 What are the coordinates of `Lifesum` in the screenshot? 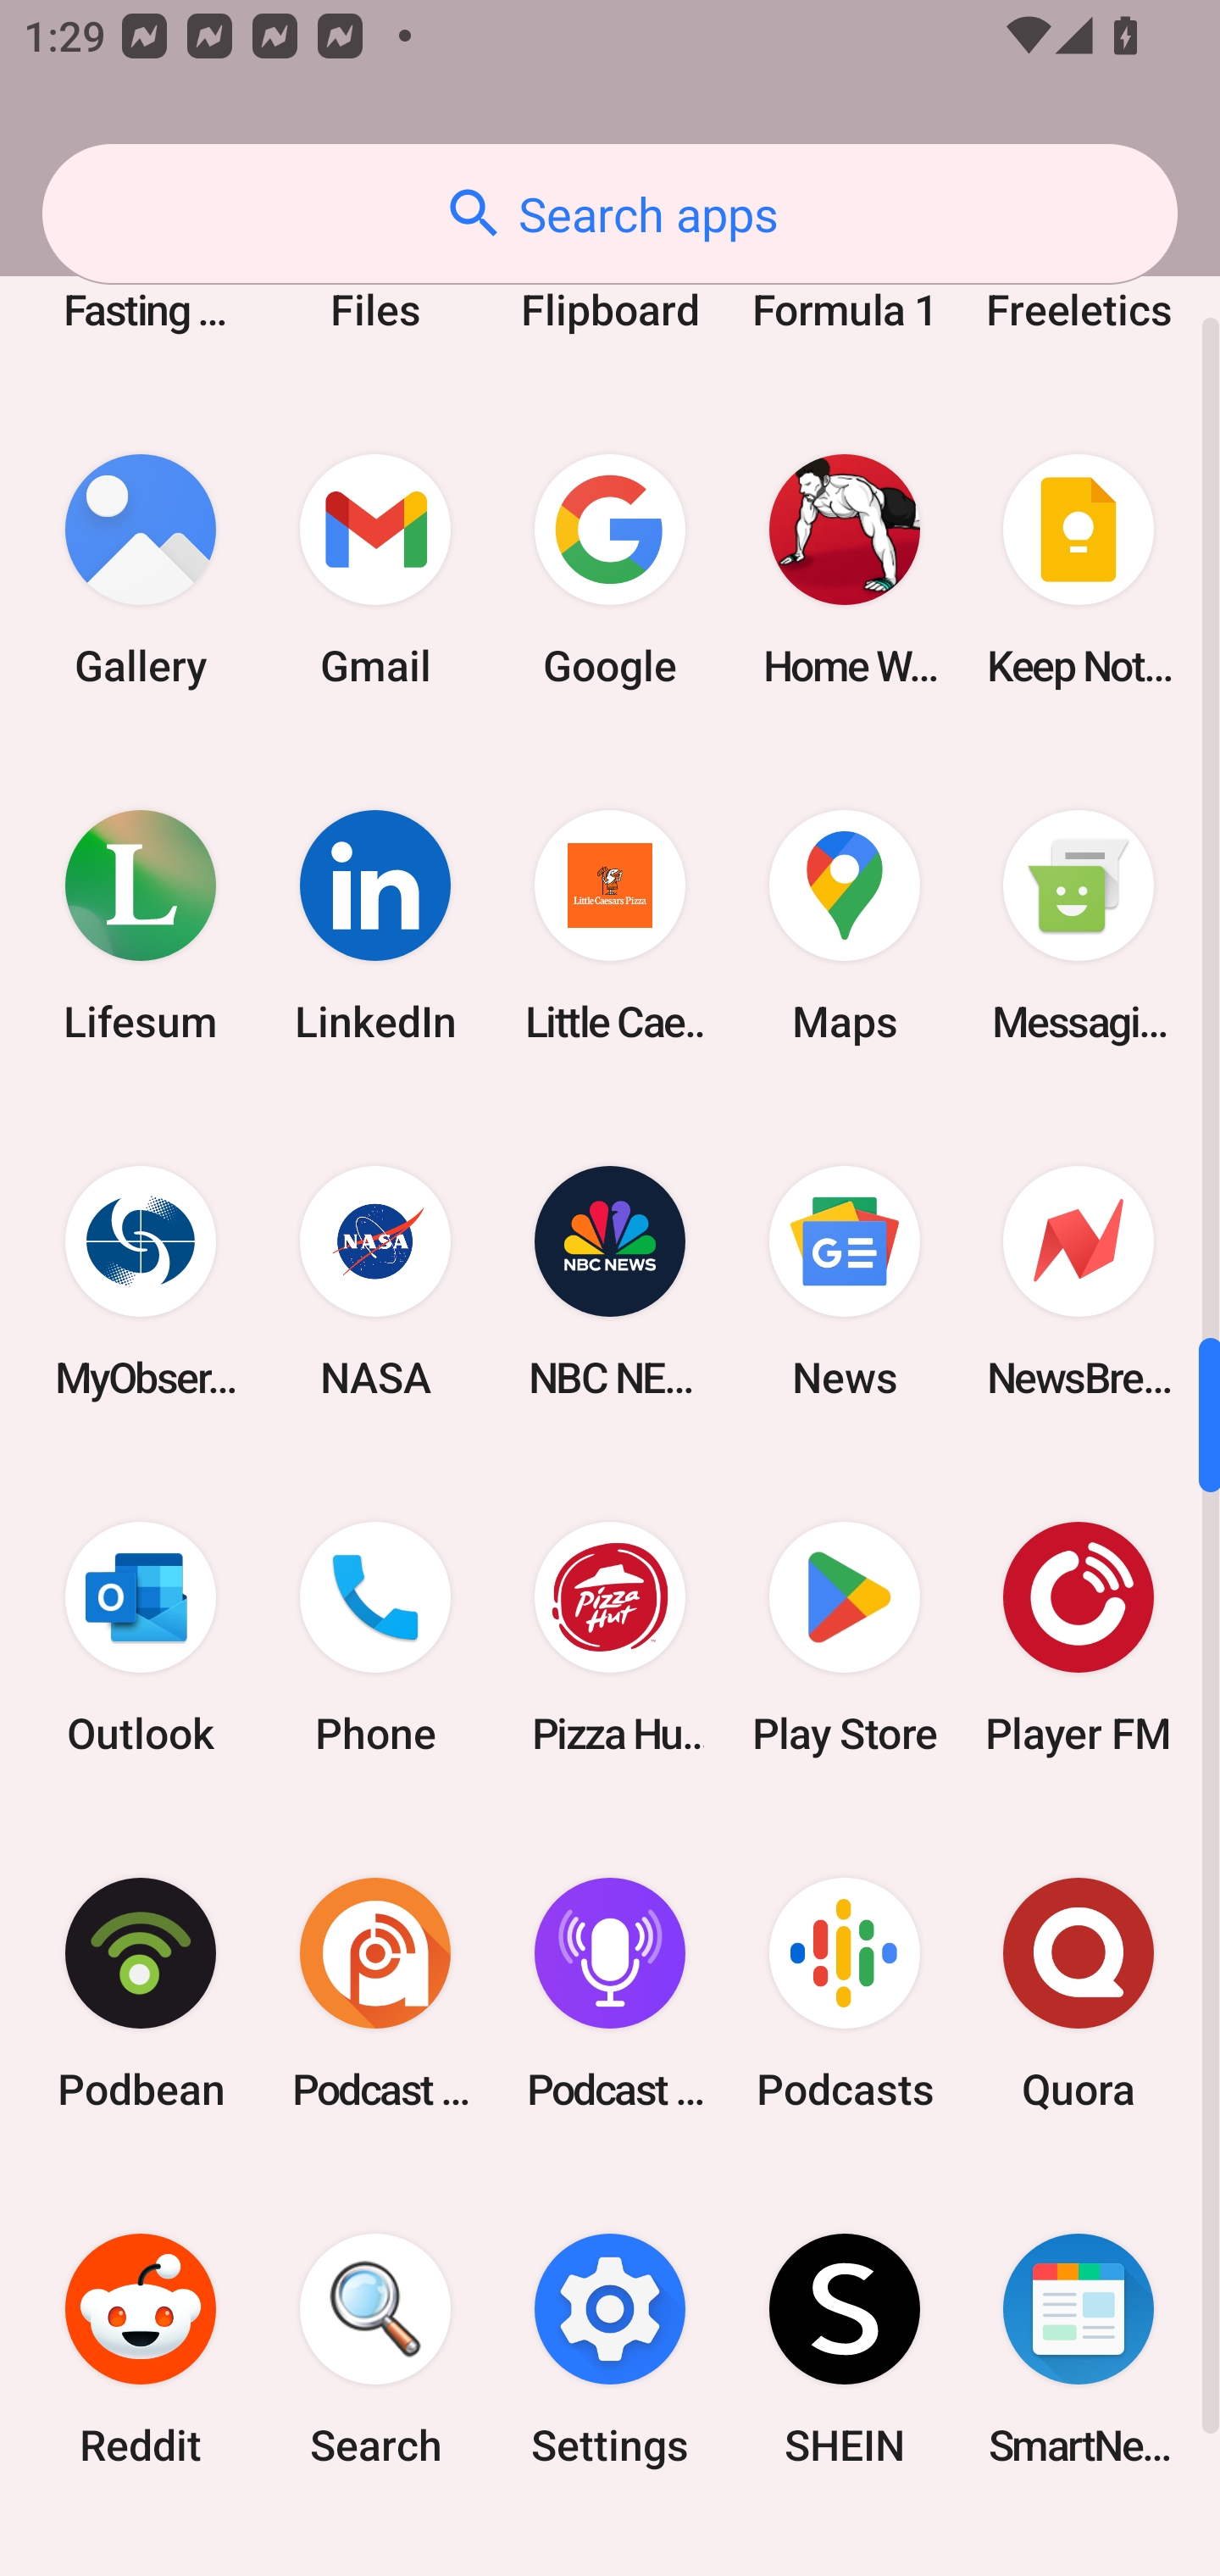 It's located at (141, 925).